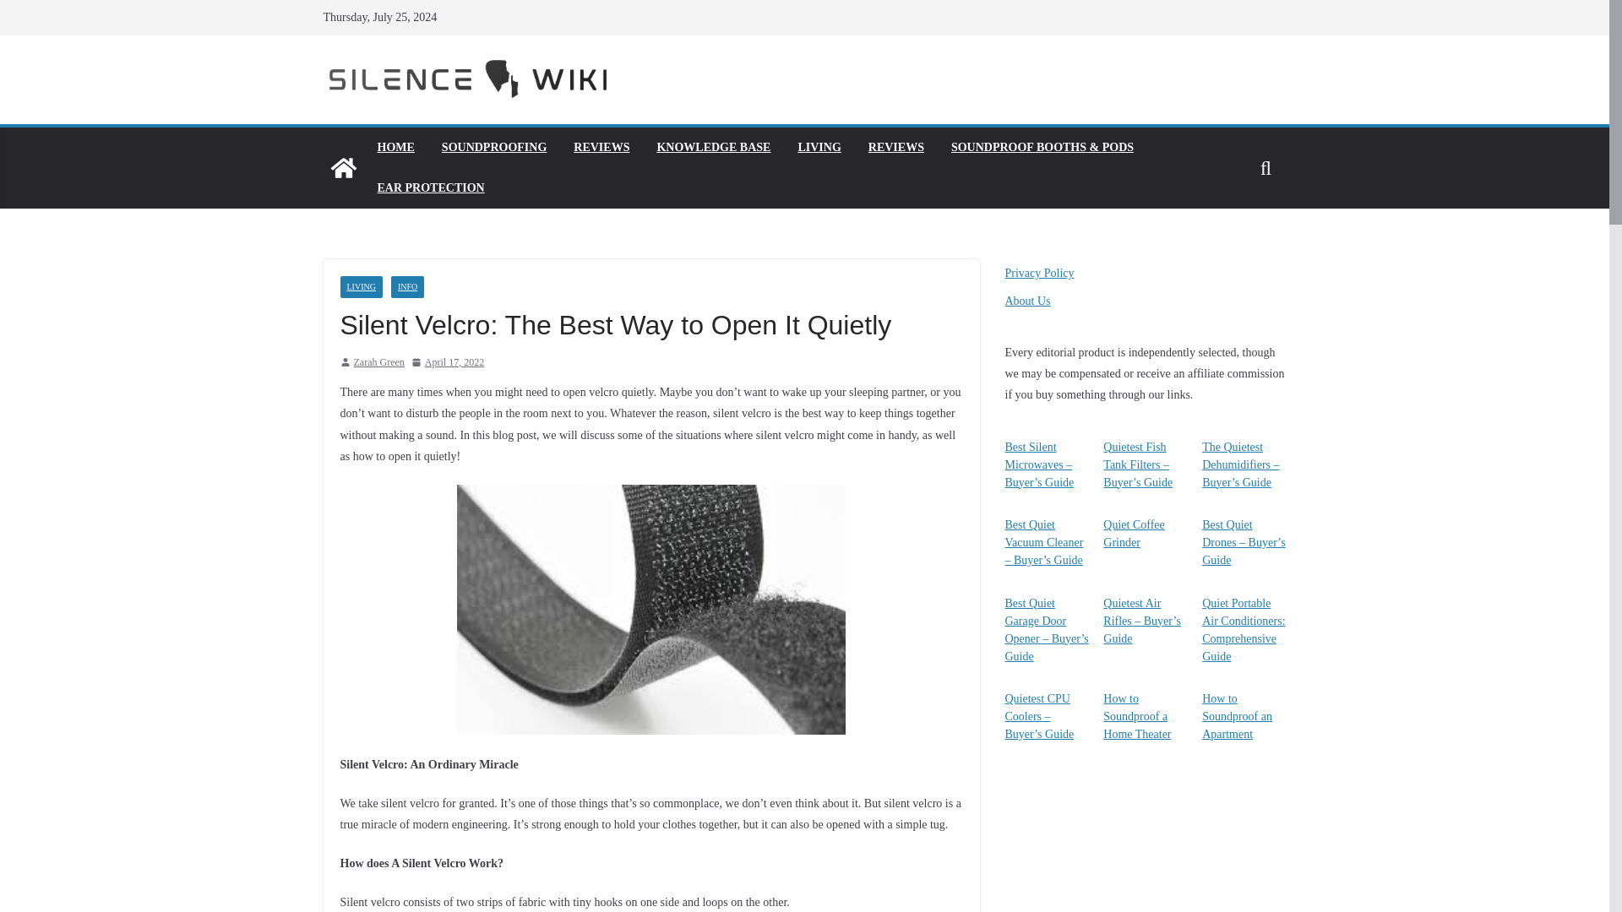 Image resolution: width=1622 pixels, height=912 pixels. I want to click on April 17, 2022, so click(448, 363).